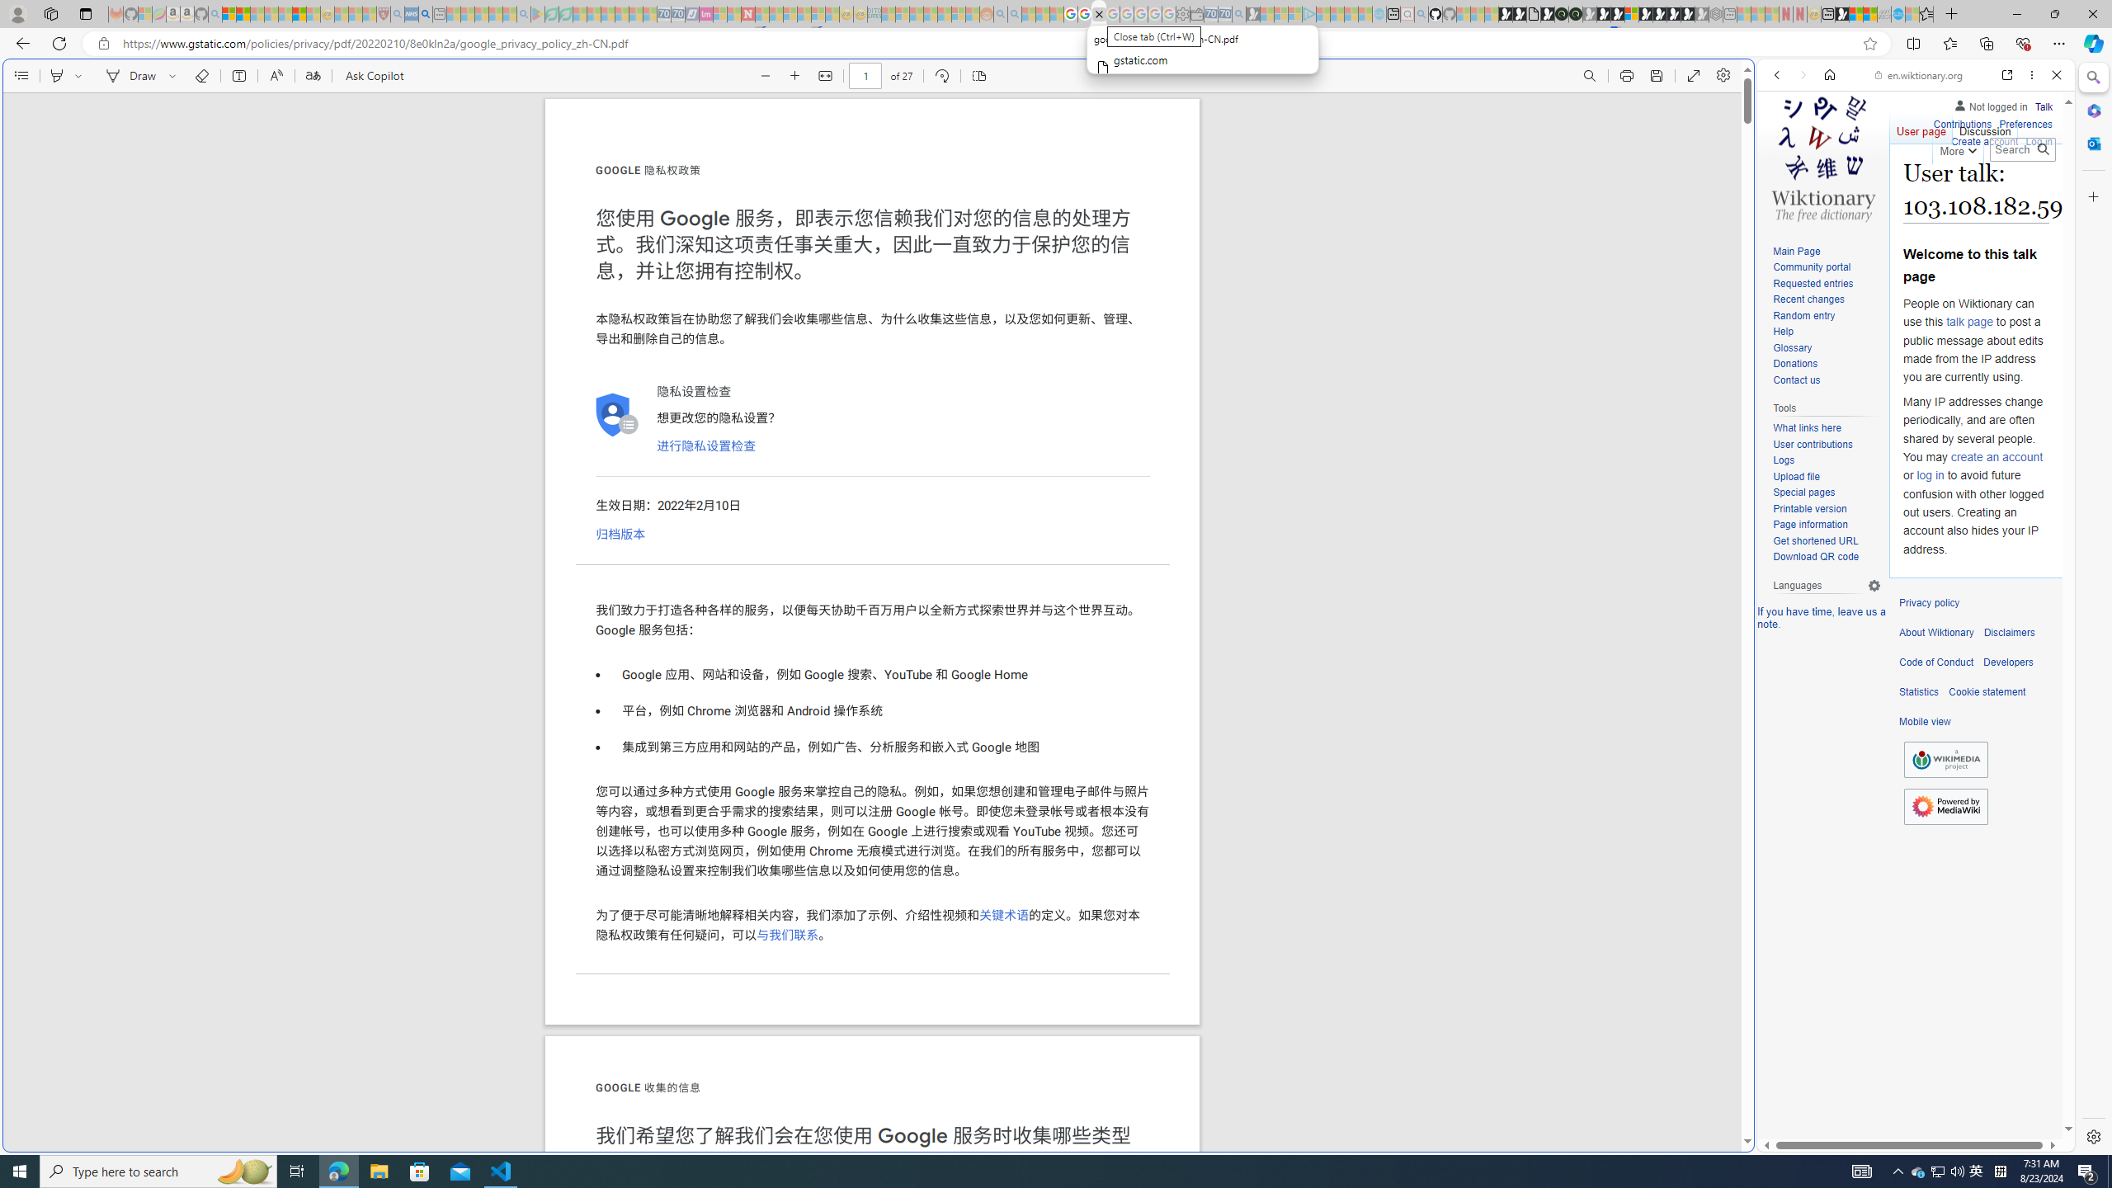 This screenshot has width=2112, height=1188. Describe the element at coordinates (1789, 1142) in the screenshot. I see `Global web icon` at that location.